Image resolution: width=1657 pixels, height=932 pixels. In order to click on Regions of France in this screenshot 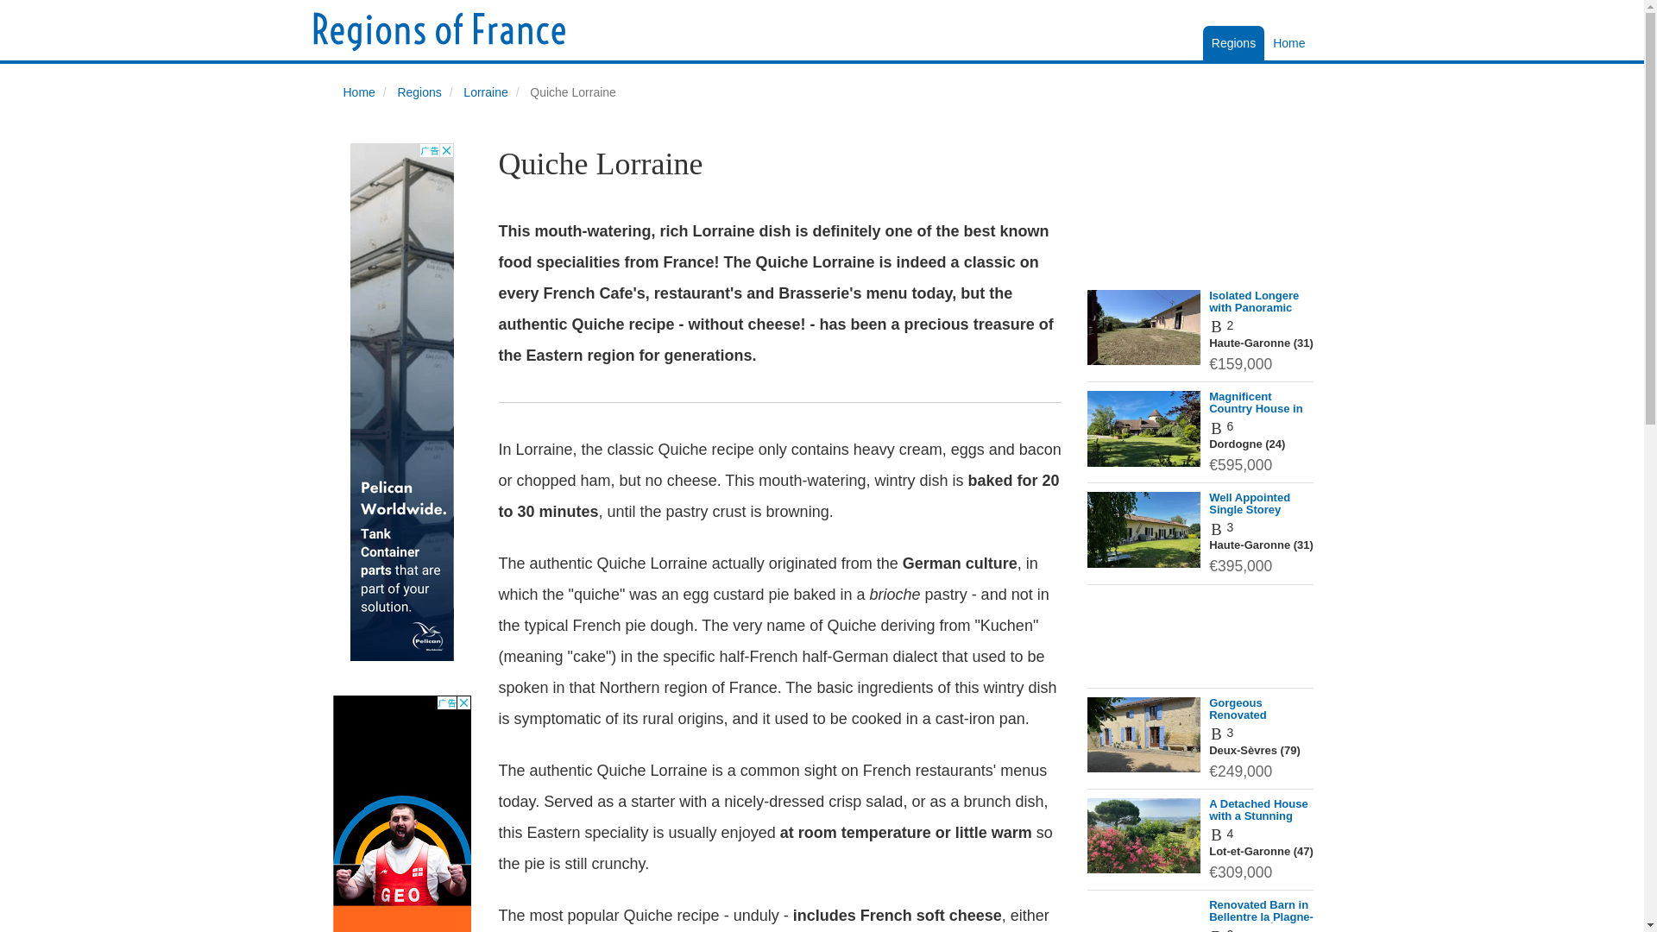, I will do `click(438, 33)`.